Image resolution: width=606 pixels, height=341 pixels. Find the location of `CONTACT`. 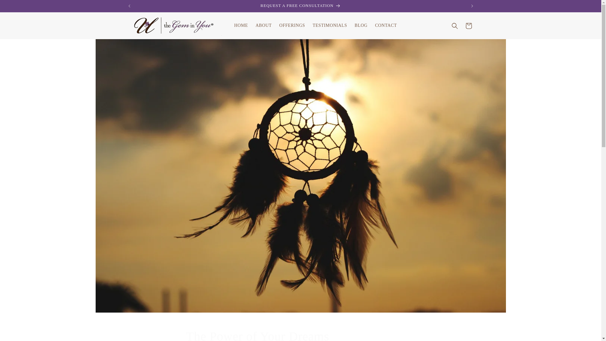

CONTACT is located at coordinates (292, 25).